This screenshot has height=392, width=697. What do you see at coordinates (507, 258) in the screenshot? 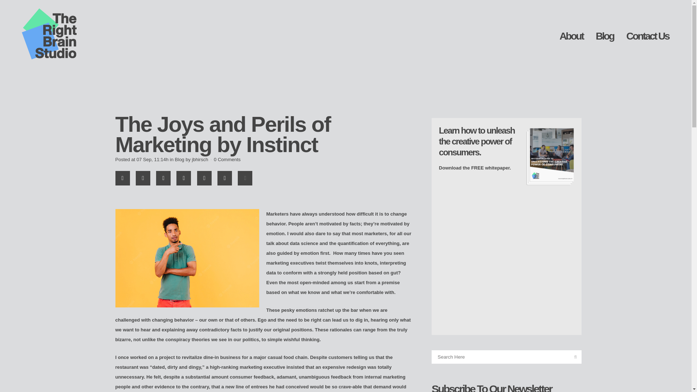
I see `Form 0` at bounding box center [507, 258].